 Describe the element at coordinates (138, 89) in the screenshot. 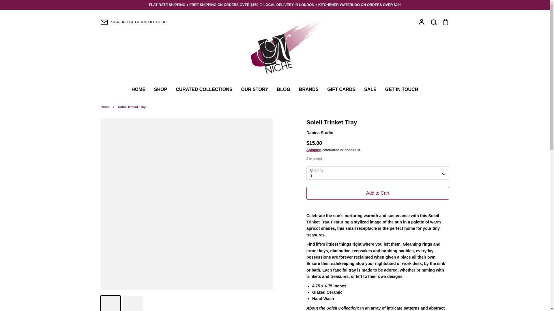

I see `HOME` at that location.